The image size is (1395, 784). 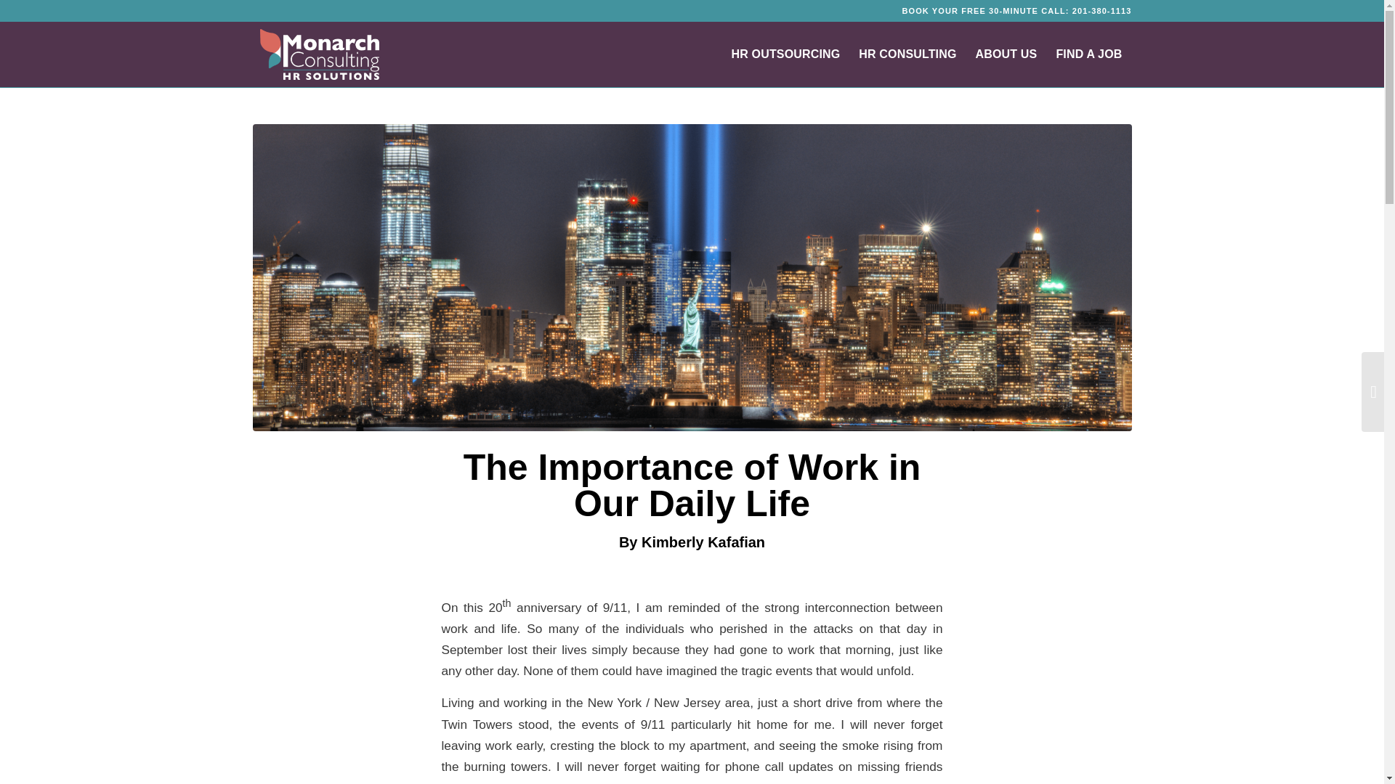 What do you see at coordinates (786, 54) in the screenshot?
I see `HR OUTSOURCING` at bounding box center [786, 54].